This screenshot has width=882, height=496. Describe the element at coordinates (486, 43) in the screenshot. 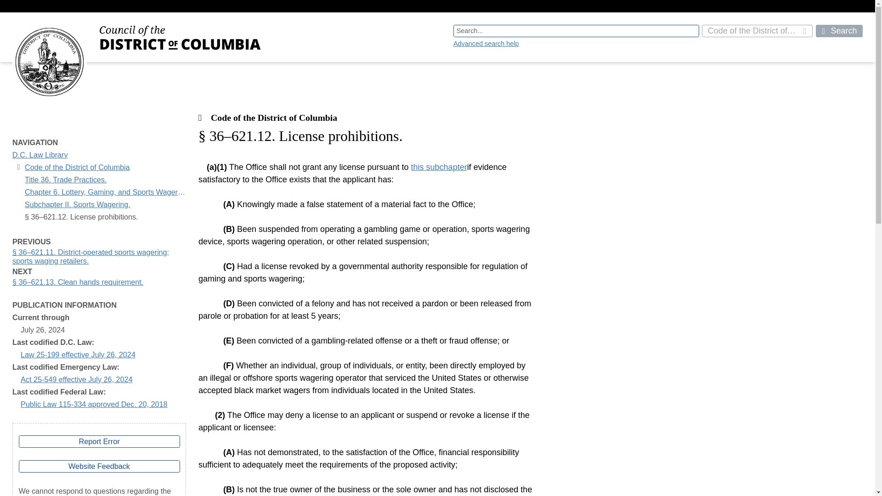

I see `Advanced search help` at that location.